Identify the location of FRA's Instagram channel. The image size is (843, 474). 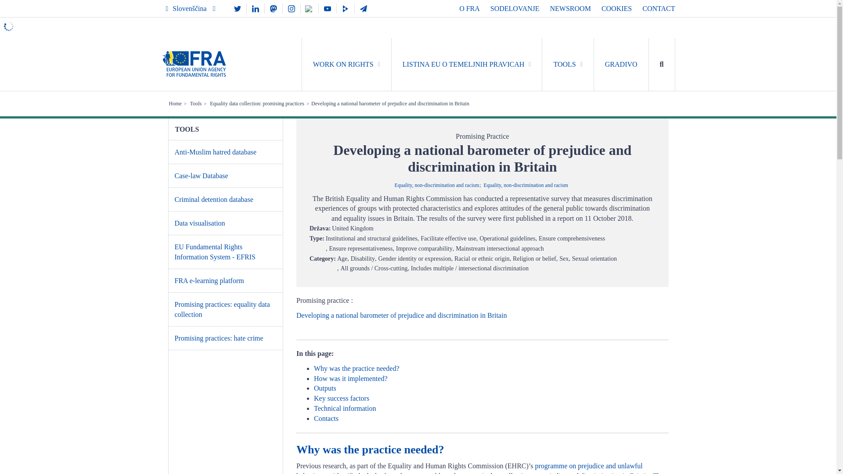
(291, 8).